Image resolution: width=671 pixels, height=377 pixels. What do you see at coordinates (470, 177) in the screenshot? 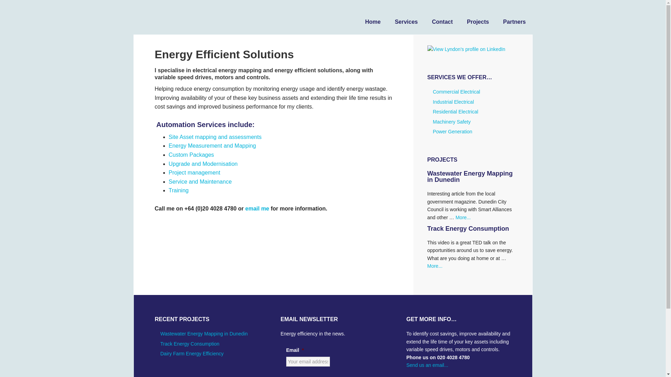
I see `Wastewater Energy Mapping in Dunedin` at bounding box center [470, 177].